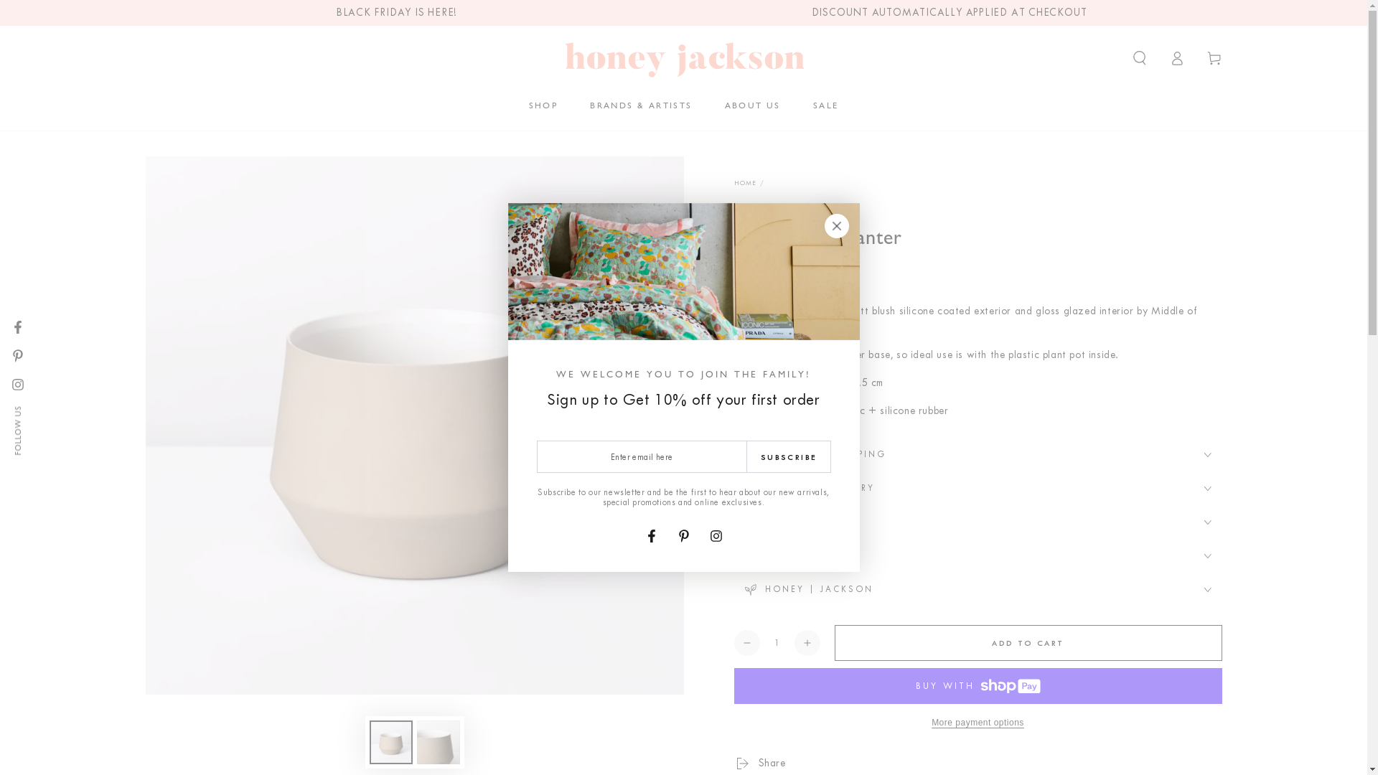 This screenshot has height=775, width=1378. Describe the element at coordinates (683, 536) in the screenshot. I see `Pinterest` at that location.